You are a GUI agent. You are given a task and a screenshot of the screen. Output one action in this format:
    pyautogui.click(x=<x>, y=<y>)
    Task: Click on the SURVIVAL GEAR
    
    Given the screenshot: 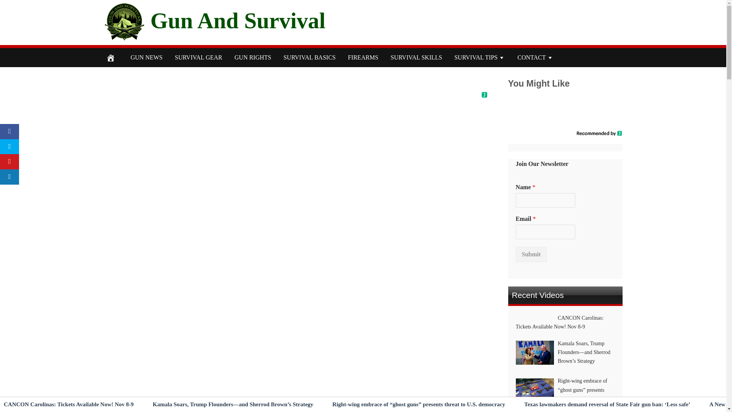 What is the action you would take?
    pyautogui.click(x=198, y=58)
    